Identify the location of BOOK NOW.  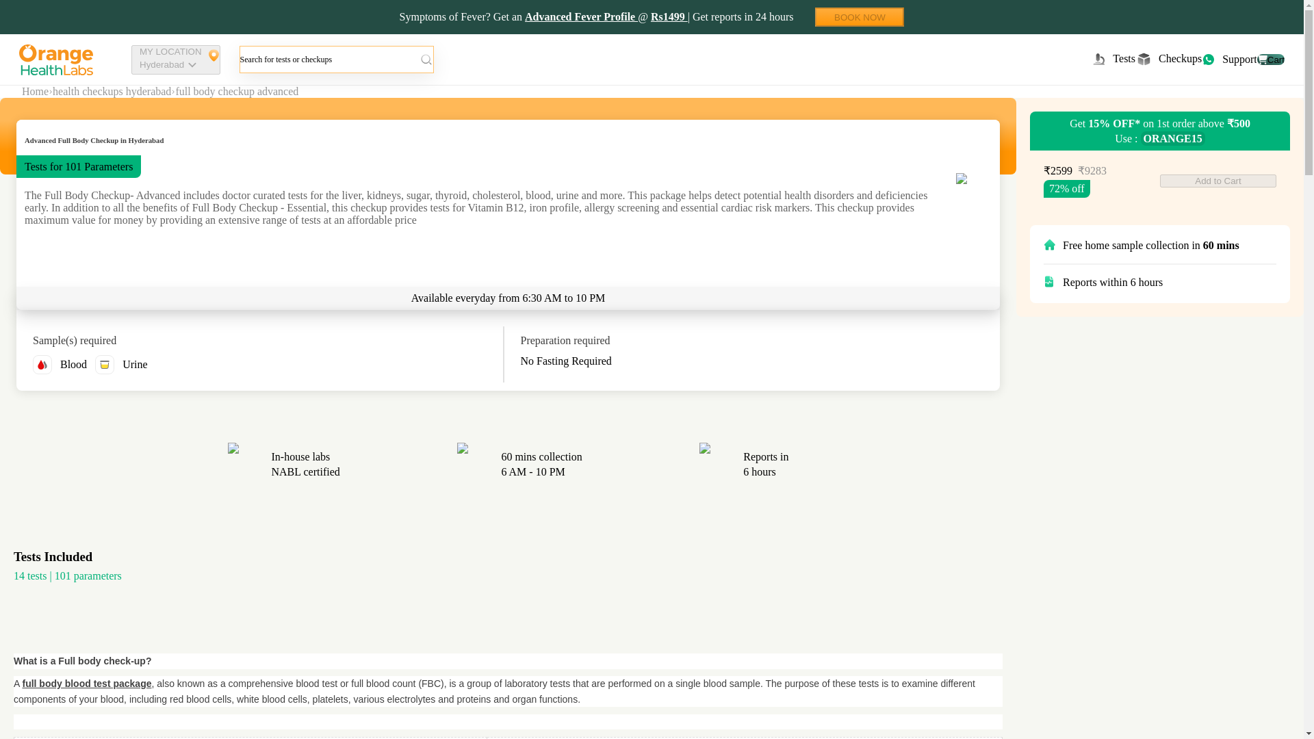
(1168, 59).